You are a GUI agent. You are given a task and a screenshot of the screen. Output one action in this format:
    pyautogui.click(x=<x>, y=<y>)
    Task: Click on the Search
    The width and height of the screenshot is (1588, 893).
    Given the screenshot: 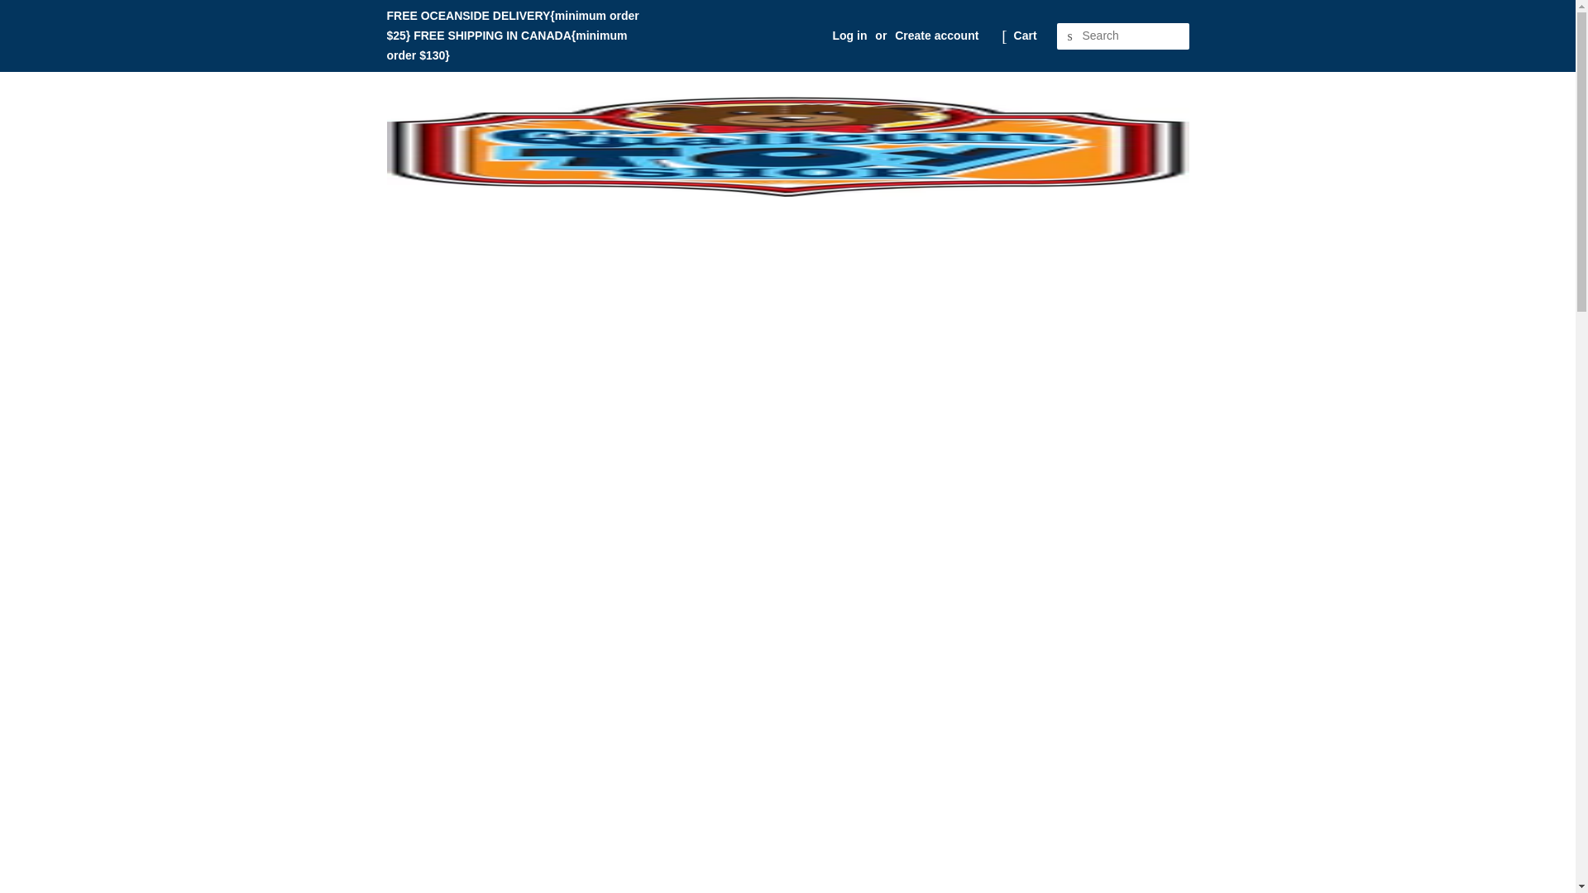 What is the action you would take?
    pyautogui.click(x=1070, y=36)
    